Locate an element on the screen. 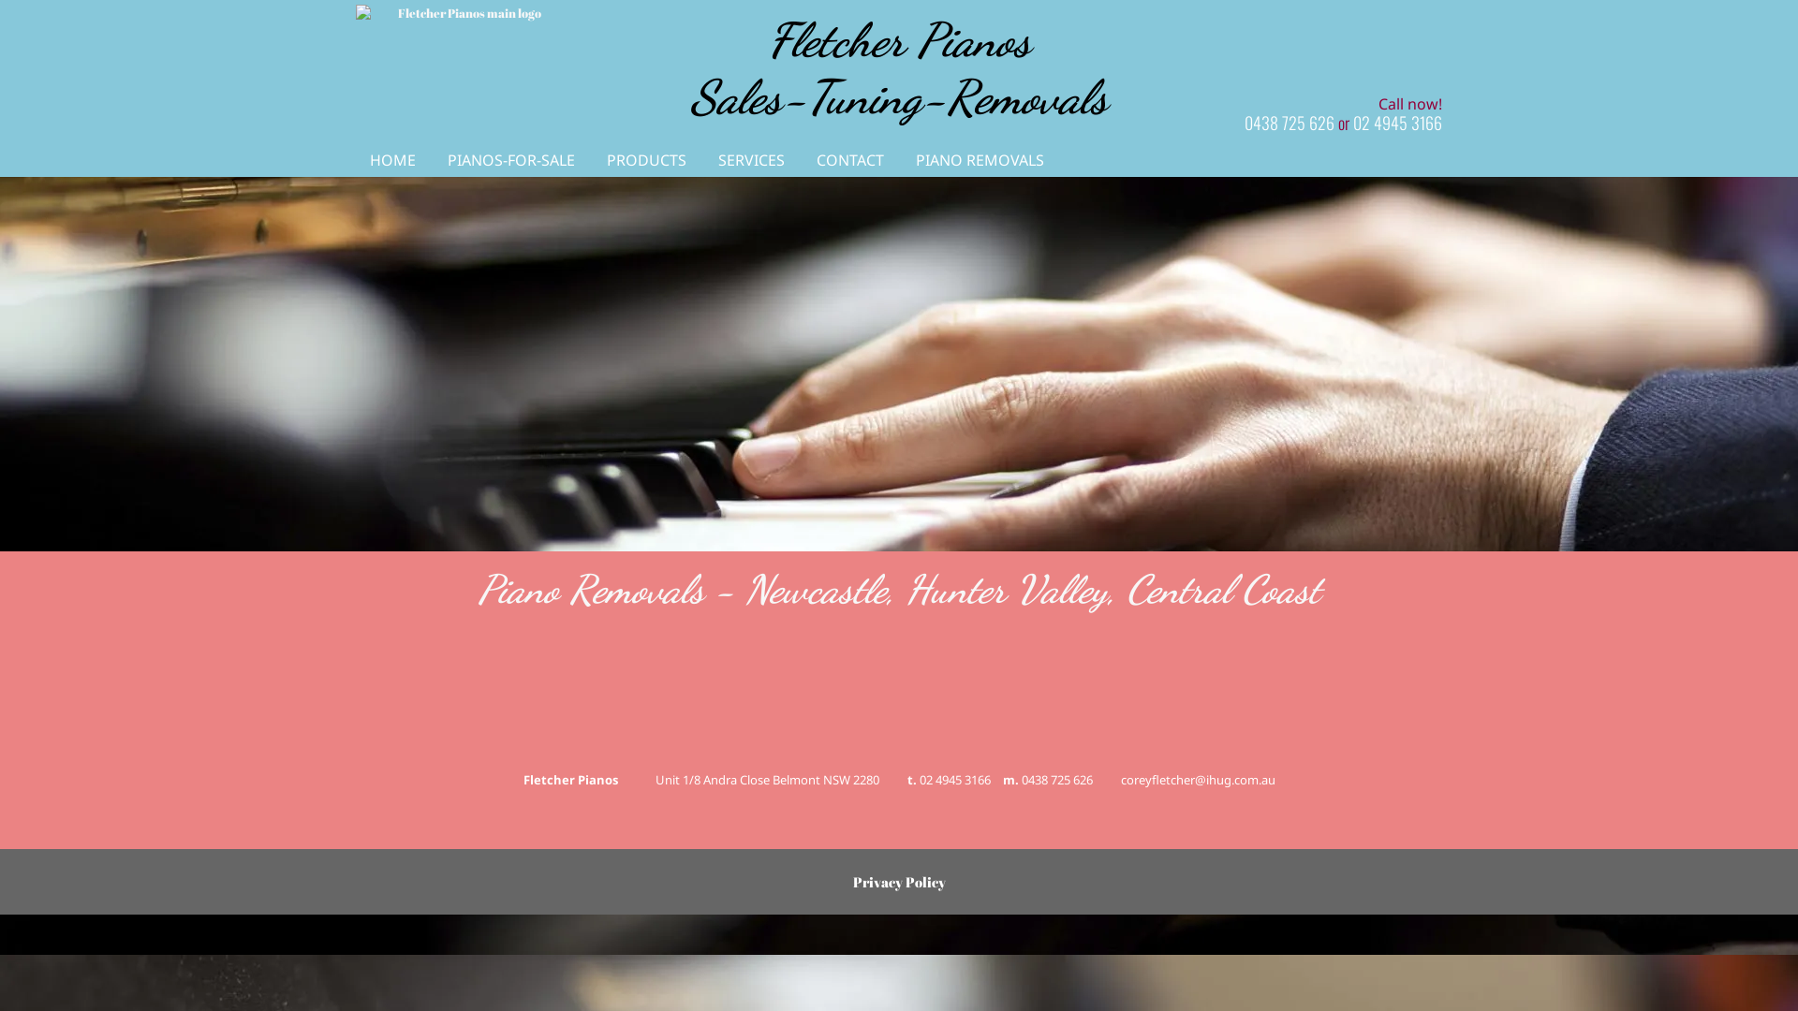 The height and width of the screenshot is (1011, 1798). CONTACT is located at coordinates (850, 160).